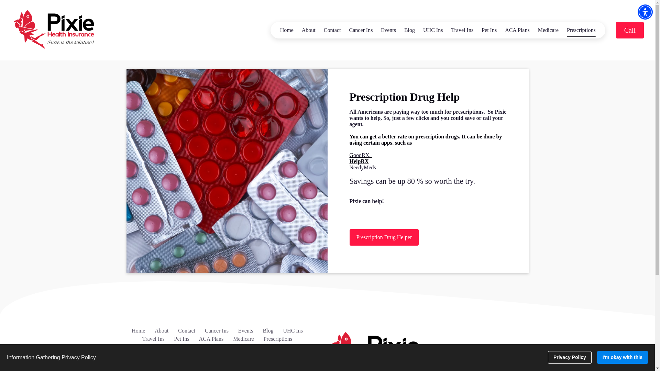  What do you see at coordinates (548, 30) in the screenshot?
I see `Medicare` at bounding box center [548, 30].